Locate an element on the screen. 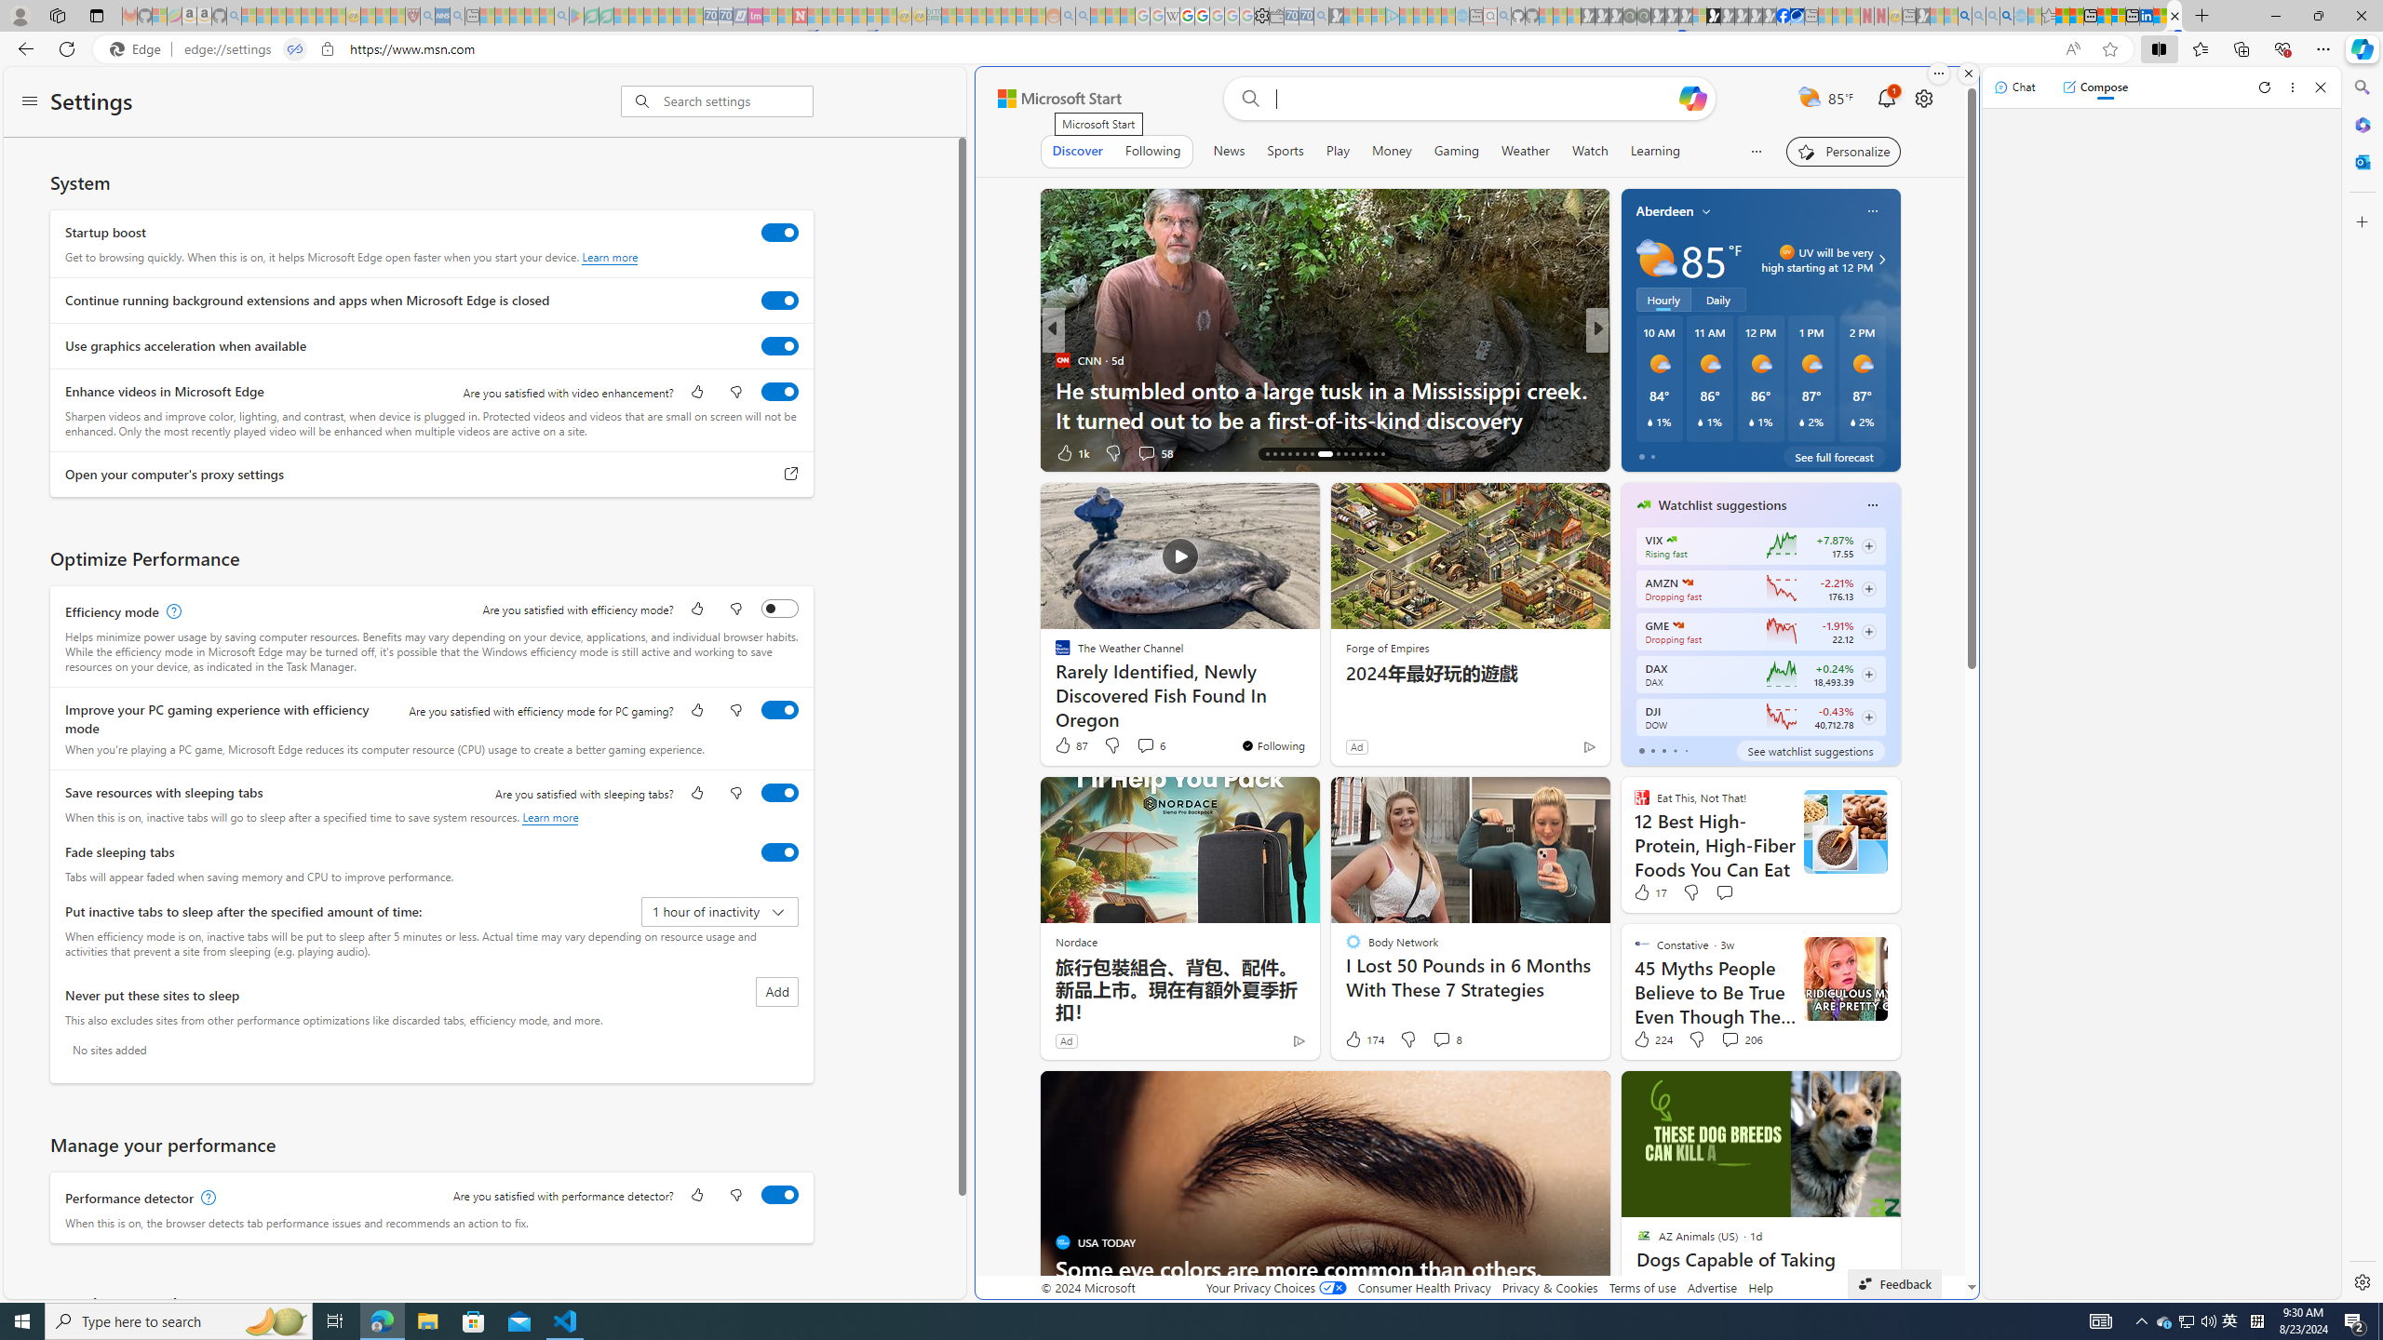 The width and height of the screenshot is (2383, 1340). Sports is located at coordinates (1286, 151).